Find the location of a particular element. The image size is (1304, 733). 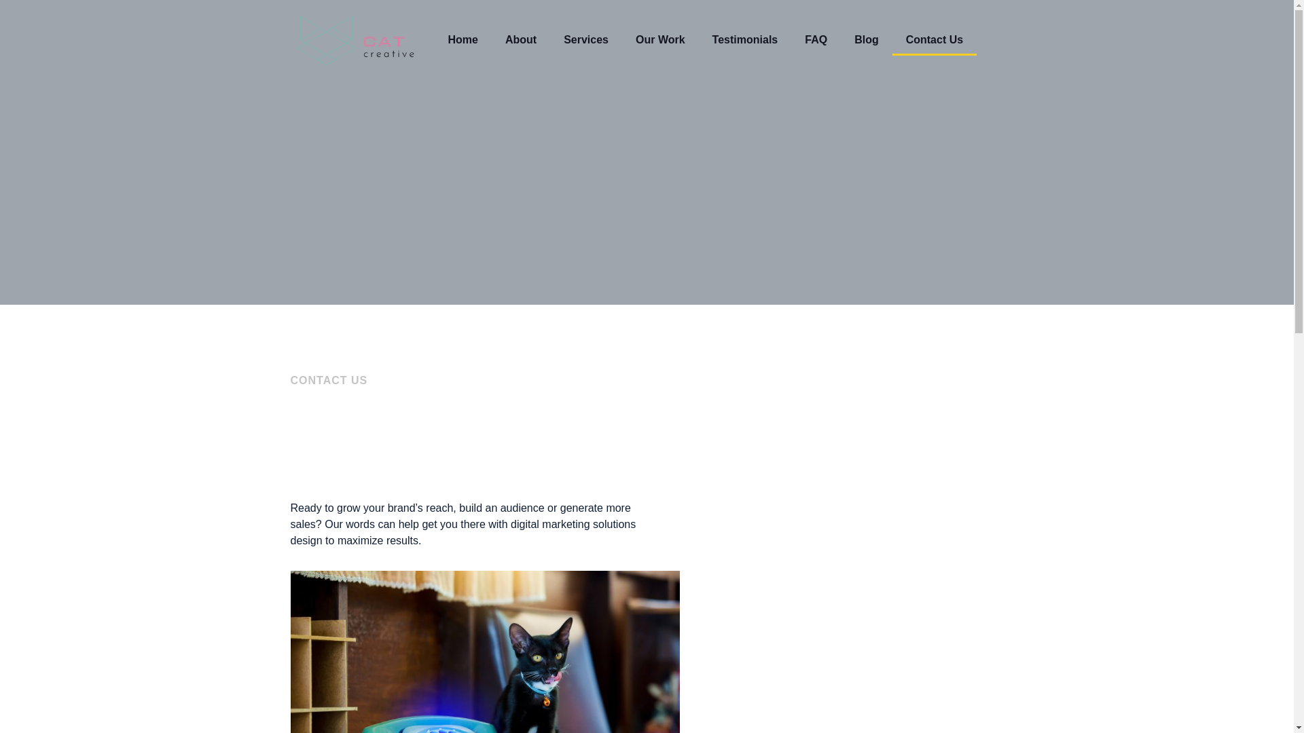

Send is located at coordinates (851, 671).